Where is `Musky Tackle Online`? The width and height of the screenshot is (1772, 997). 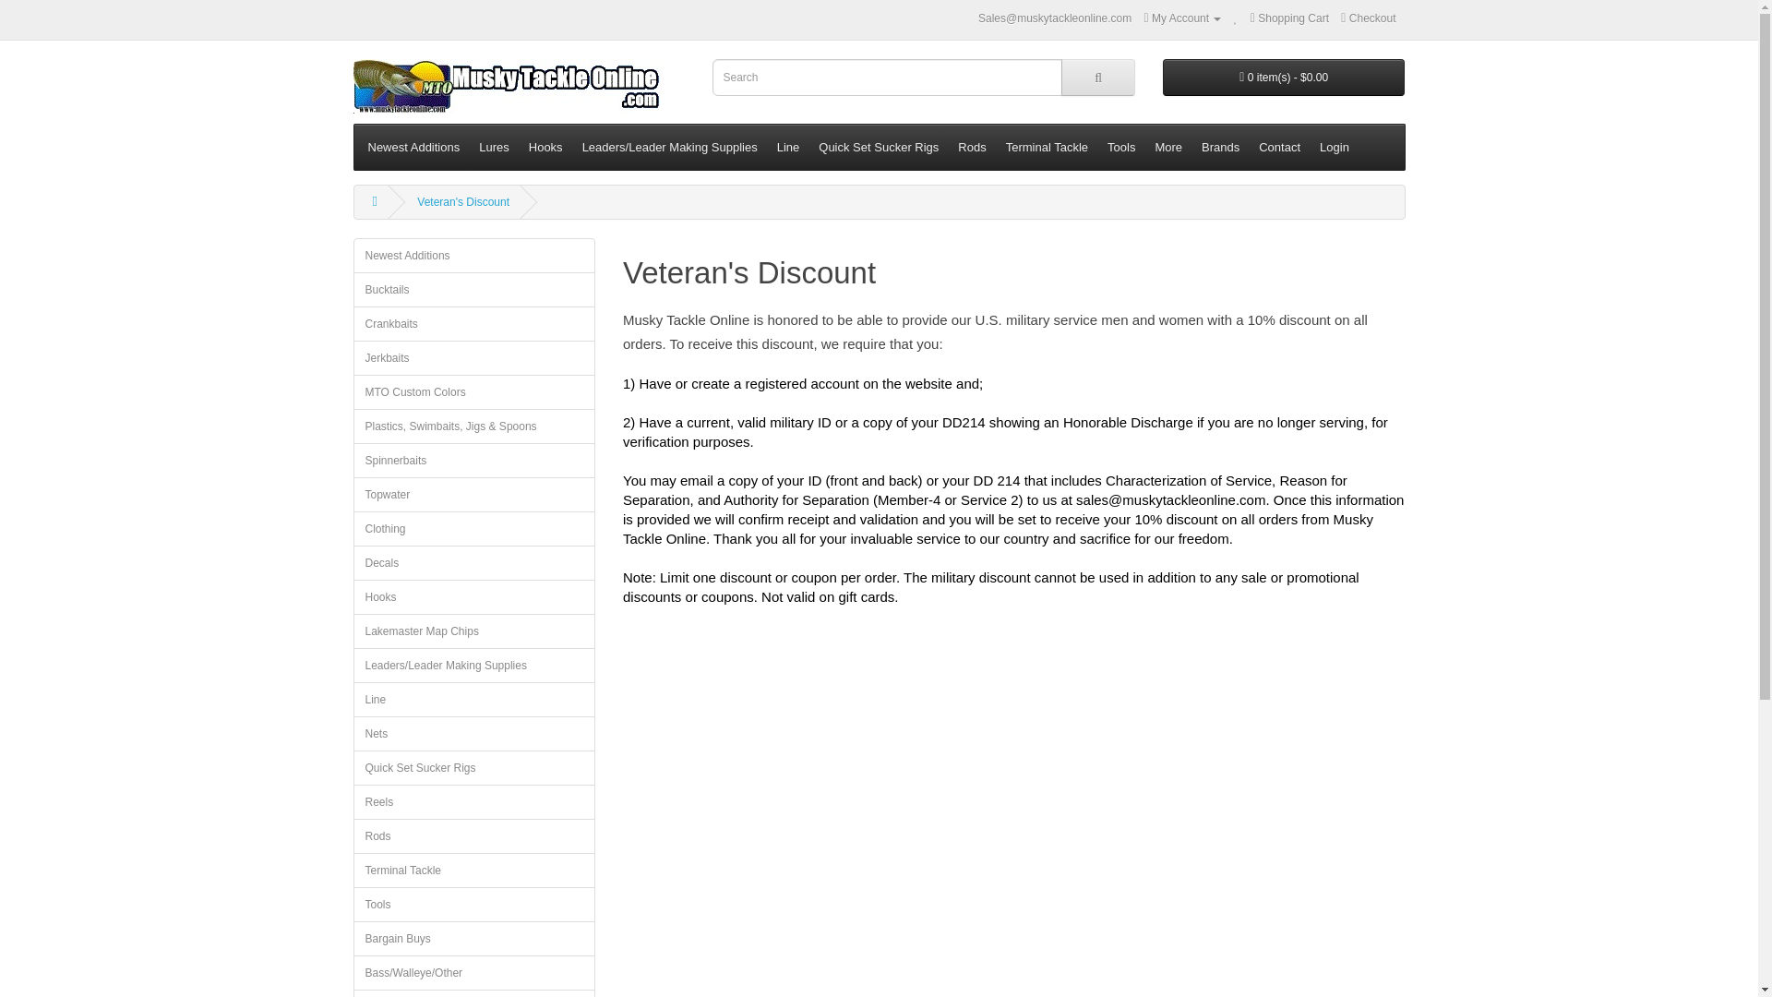 Musky Tackle Online is located at coordinates (507, 87).